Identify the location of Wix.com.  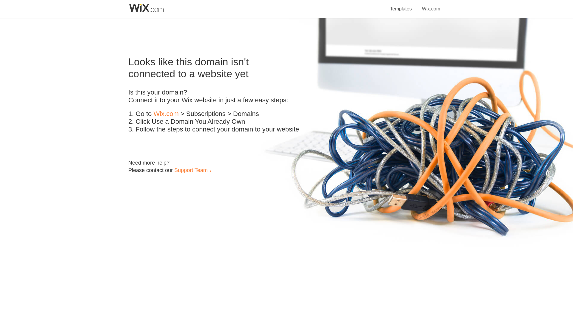
(431, 5).